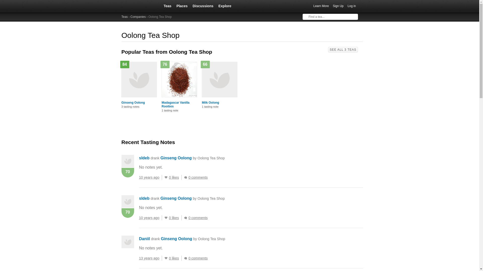 The image size is (483, 271). What do you see at coordinates (321, 6) in the screenshot?
I see `Learn More` at bounding box center [321, 6].